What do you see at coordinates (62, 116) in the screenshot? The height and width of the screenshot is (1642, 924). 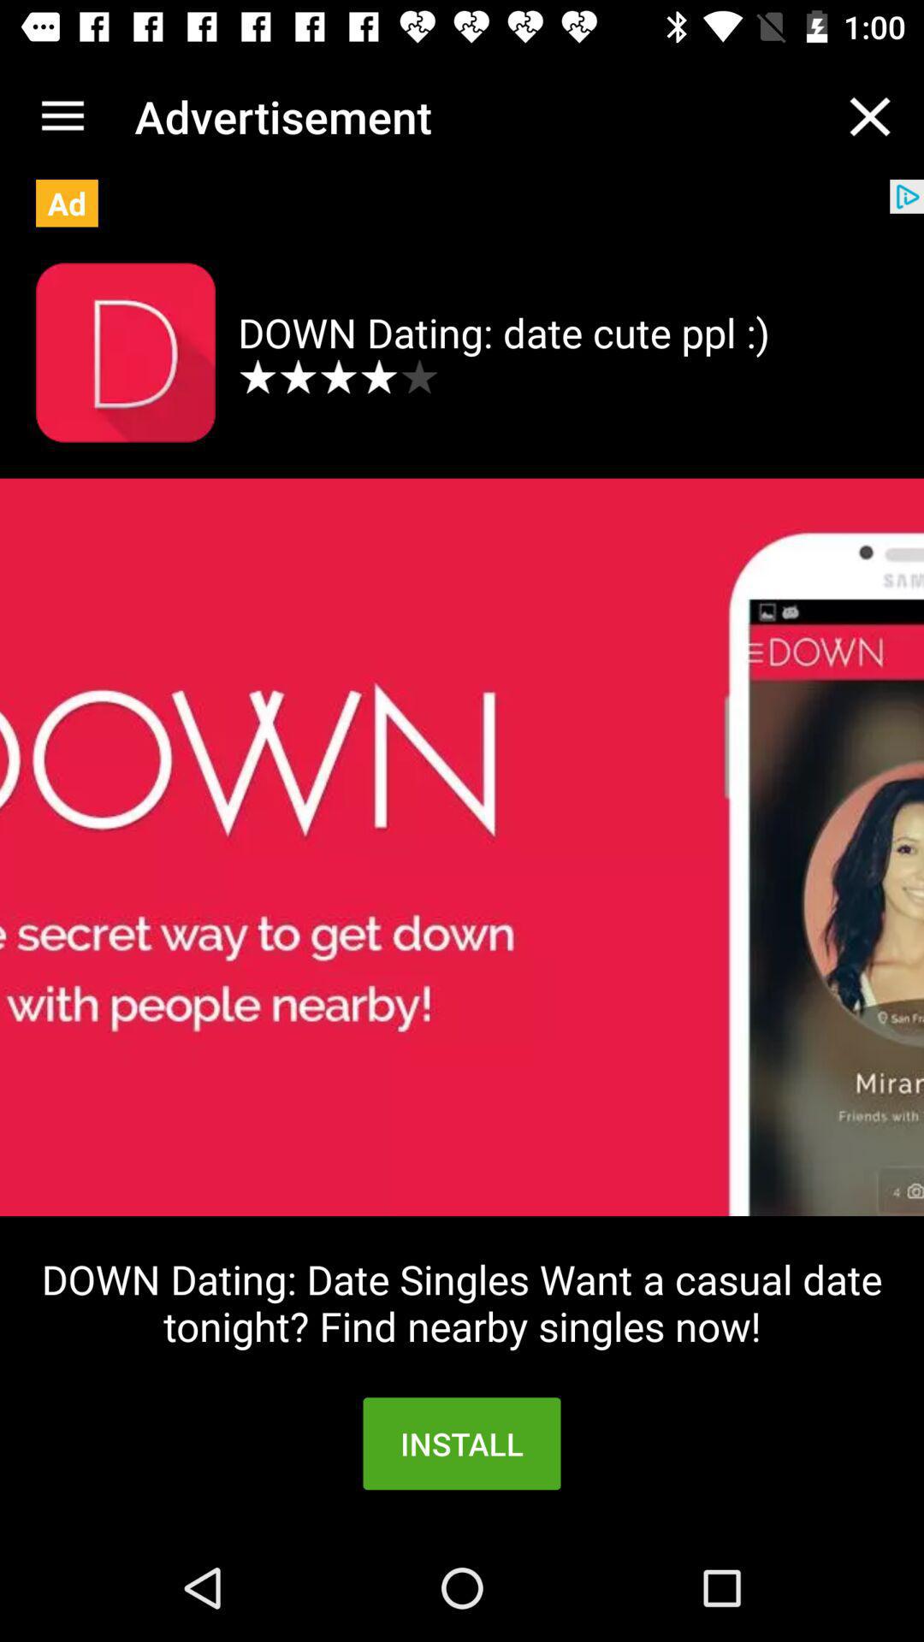 I see `launch app to the left of advertisement` at bounding box center [62, 116].